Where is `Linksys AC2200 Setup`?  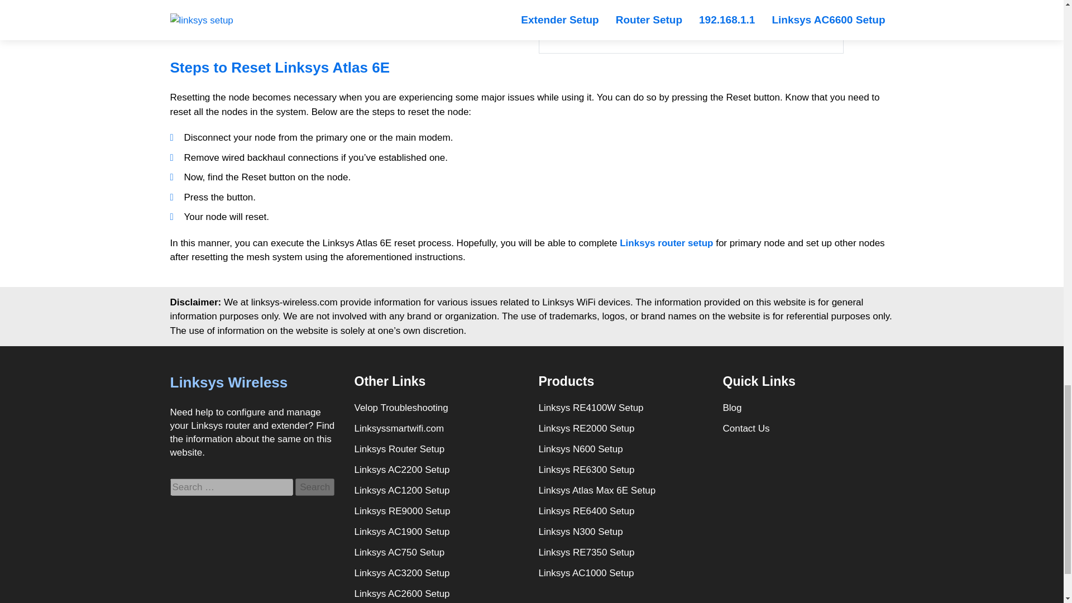 Linksys AC2200 Setup is located at coordinates (401, 469).